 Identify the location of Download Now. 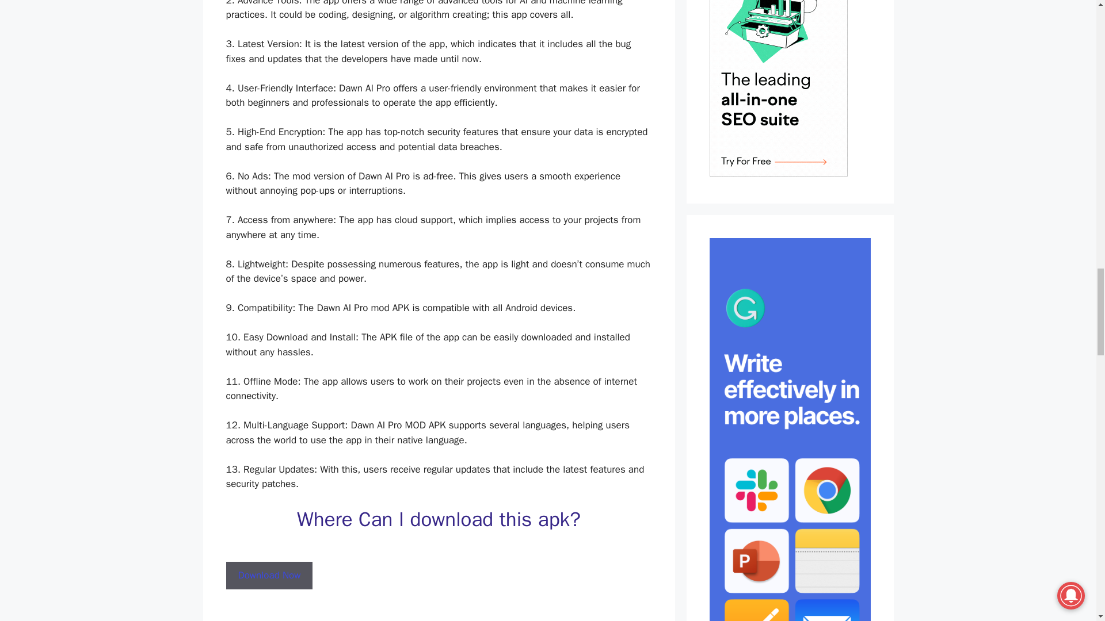
(269, 575).